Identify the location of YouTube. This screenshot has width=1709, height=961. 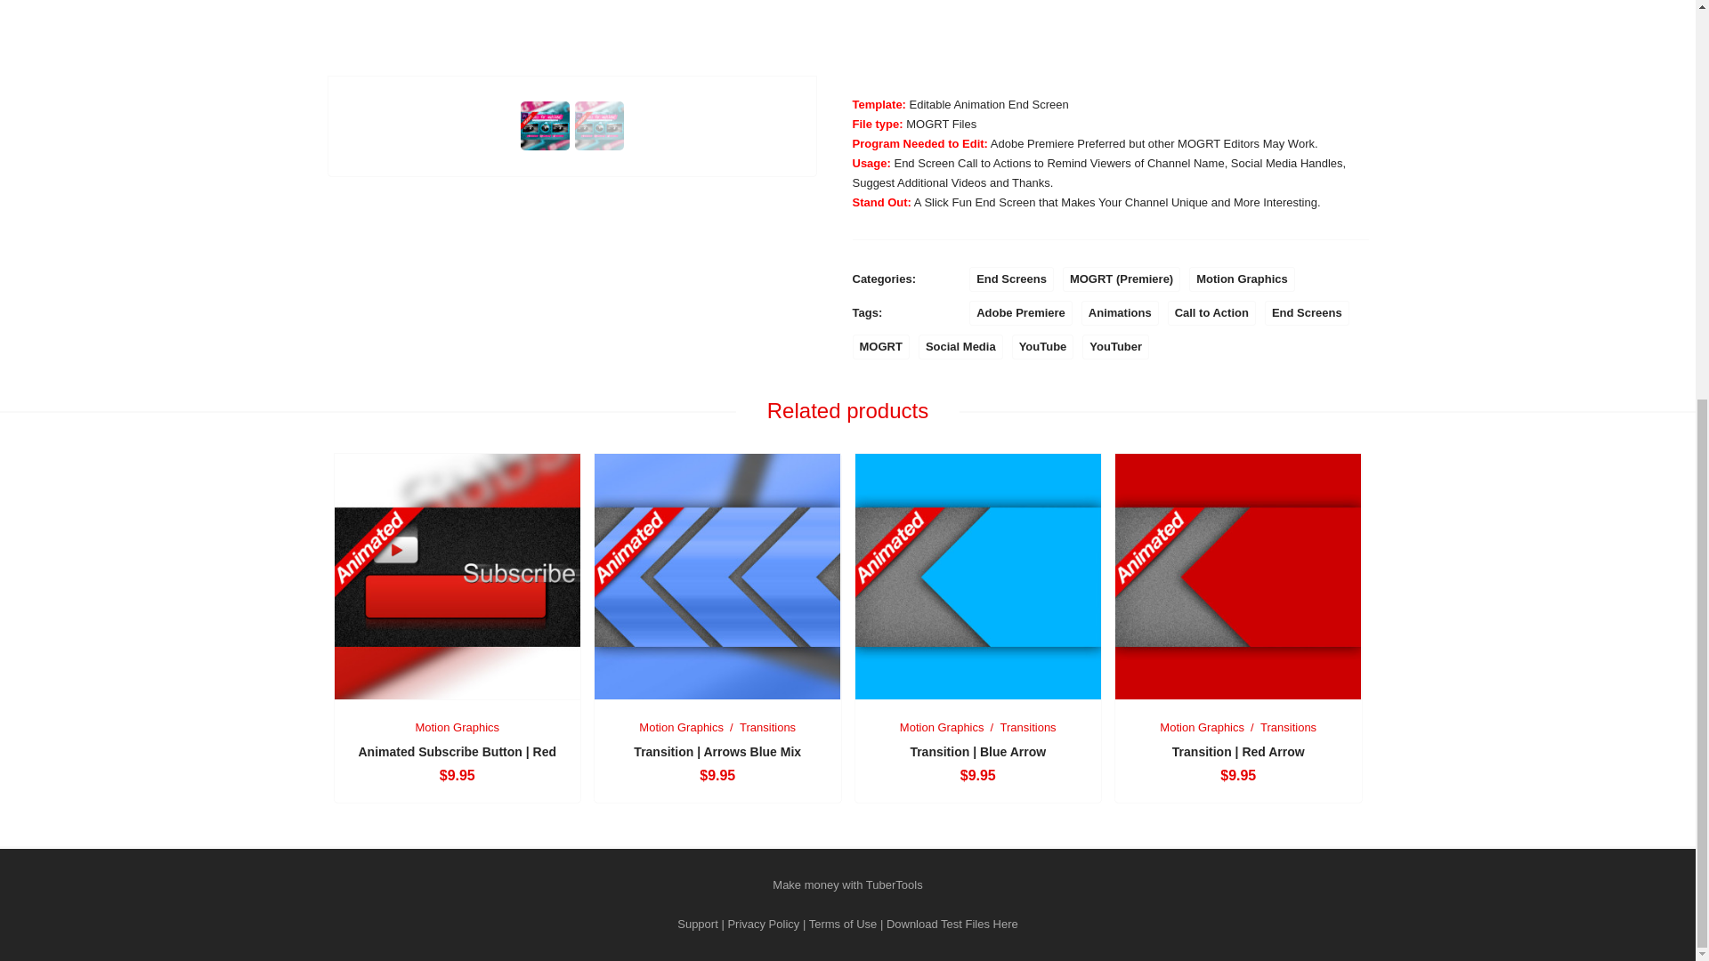
(1043, 346).